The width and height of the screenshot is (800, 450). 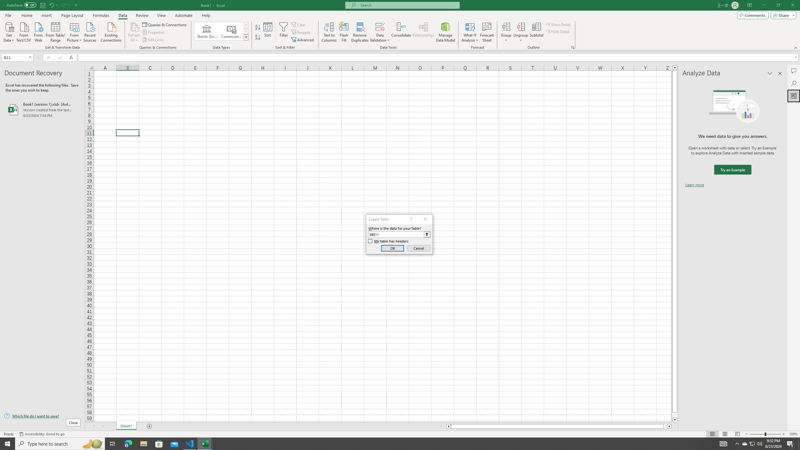 What do you see at coordinates (423, 32) in the screenshot?
I see `Relationships` at bounding box center [423, 32].